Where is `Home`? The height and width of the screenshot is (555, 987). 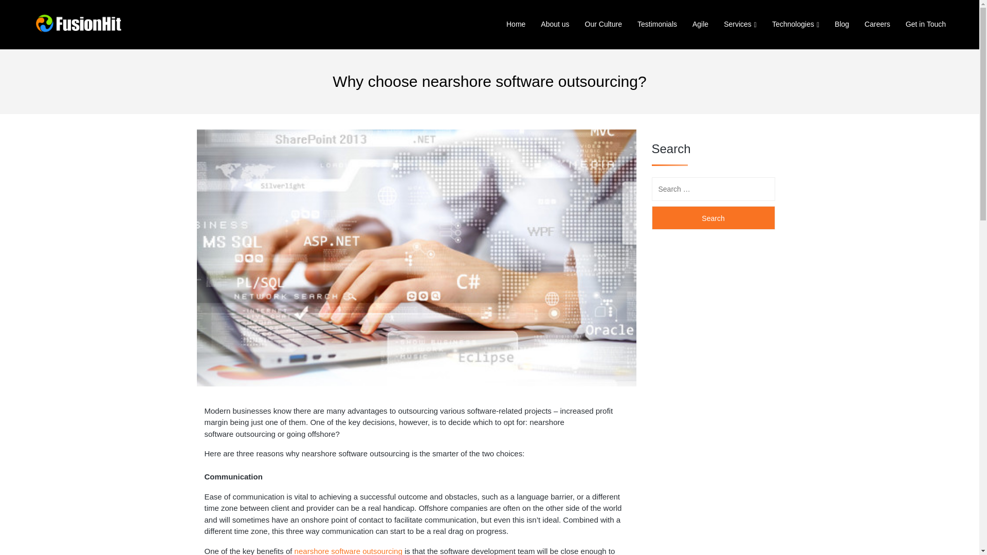
Home is located at coordinates (515, 24).